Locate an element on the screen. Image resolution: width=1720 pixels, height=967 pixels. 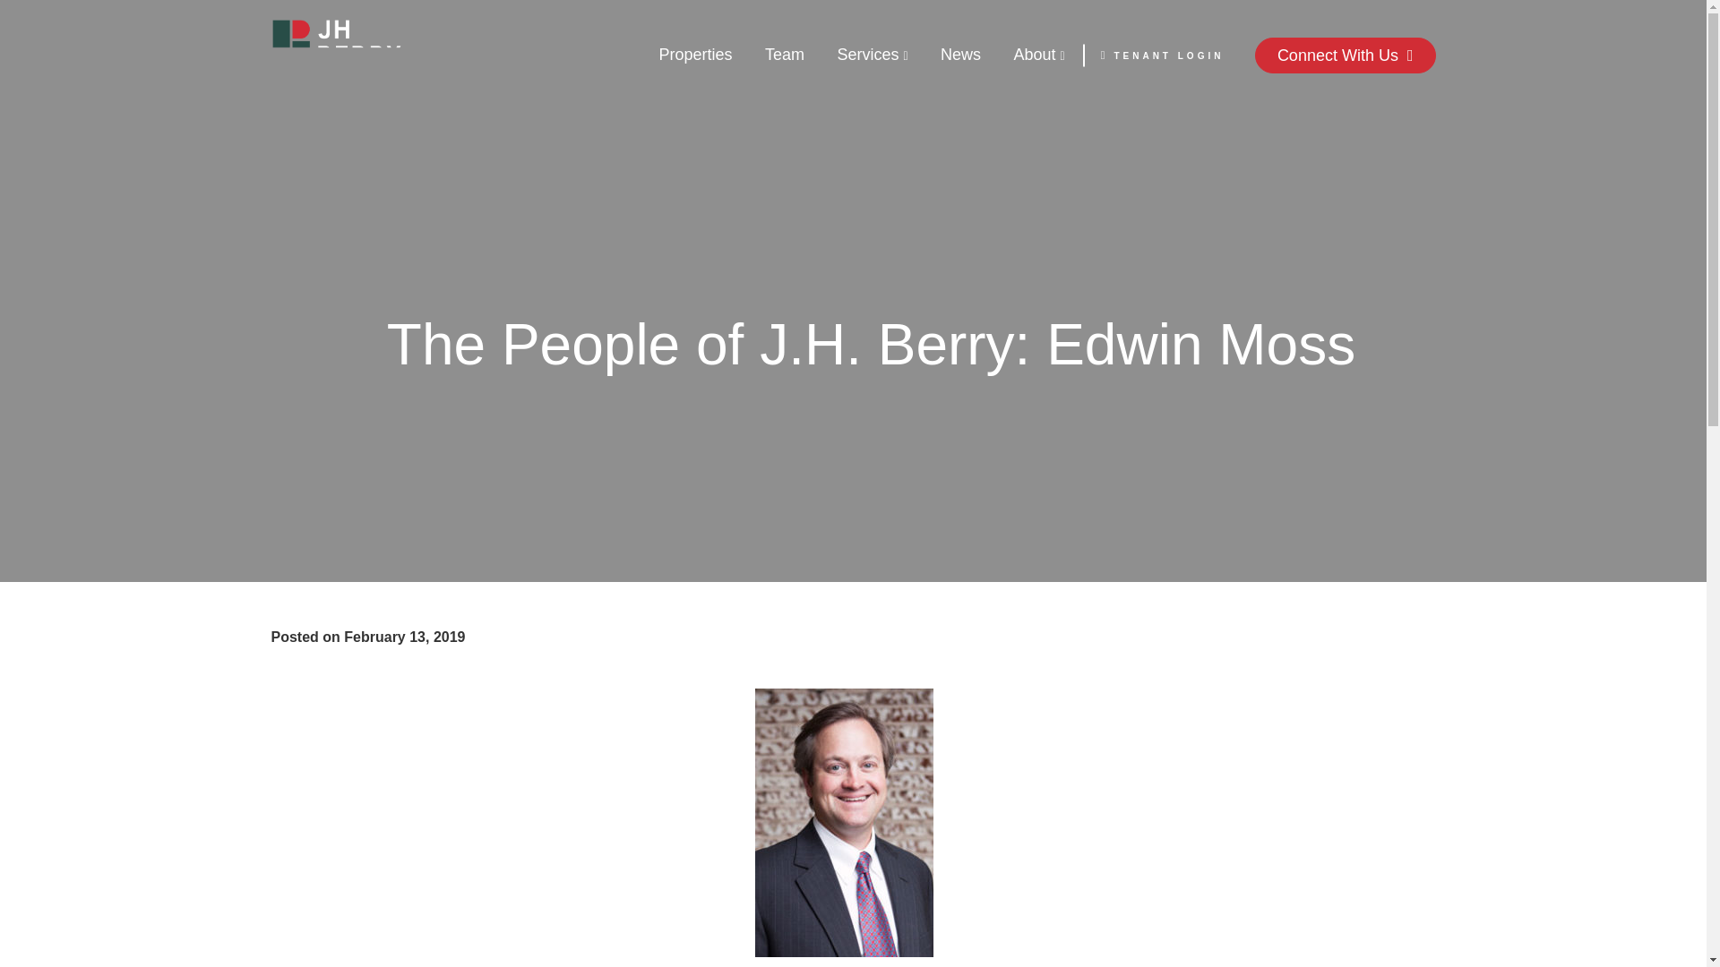
News is located at coordinates (960, 64).